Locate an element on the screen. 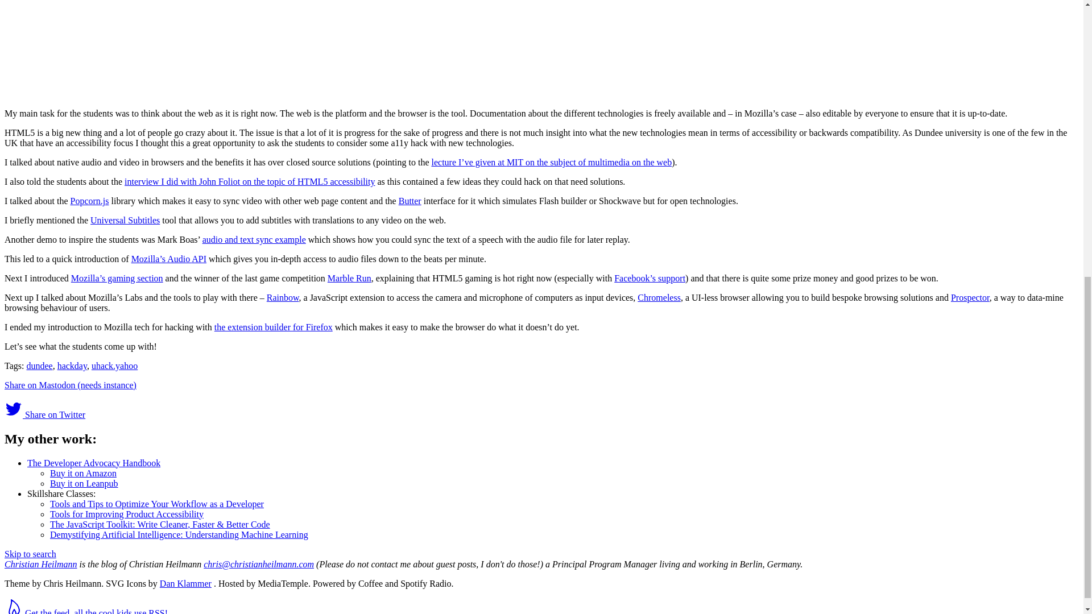 The height and width of the screenshot is (614, 1092). Buy it on Leanpub is located at coordinates (84, 483).